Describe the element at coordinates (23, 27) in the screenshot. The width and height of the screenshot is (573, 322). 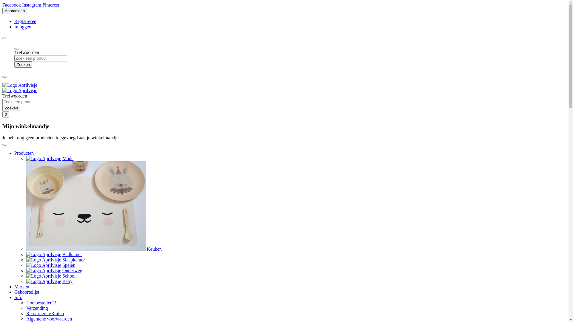
I see `Inloggen` at that location.